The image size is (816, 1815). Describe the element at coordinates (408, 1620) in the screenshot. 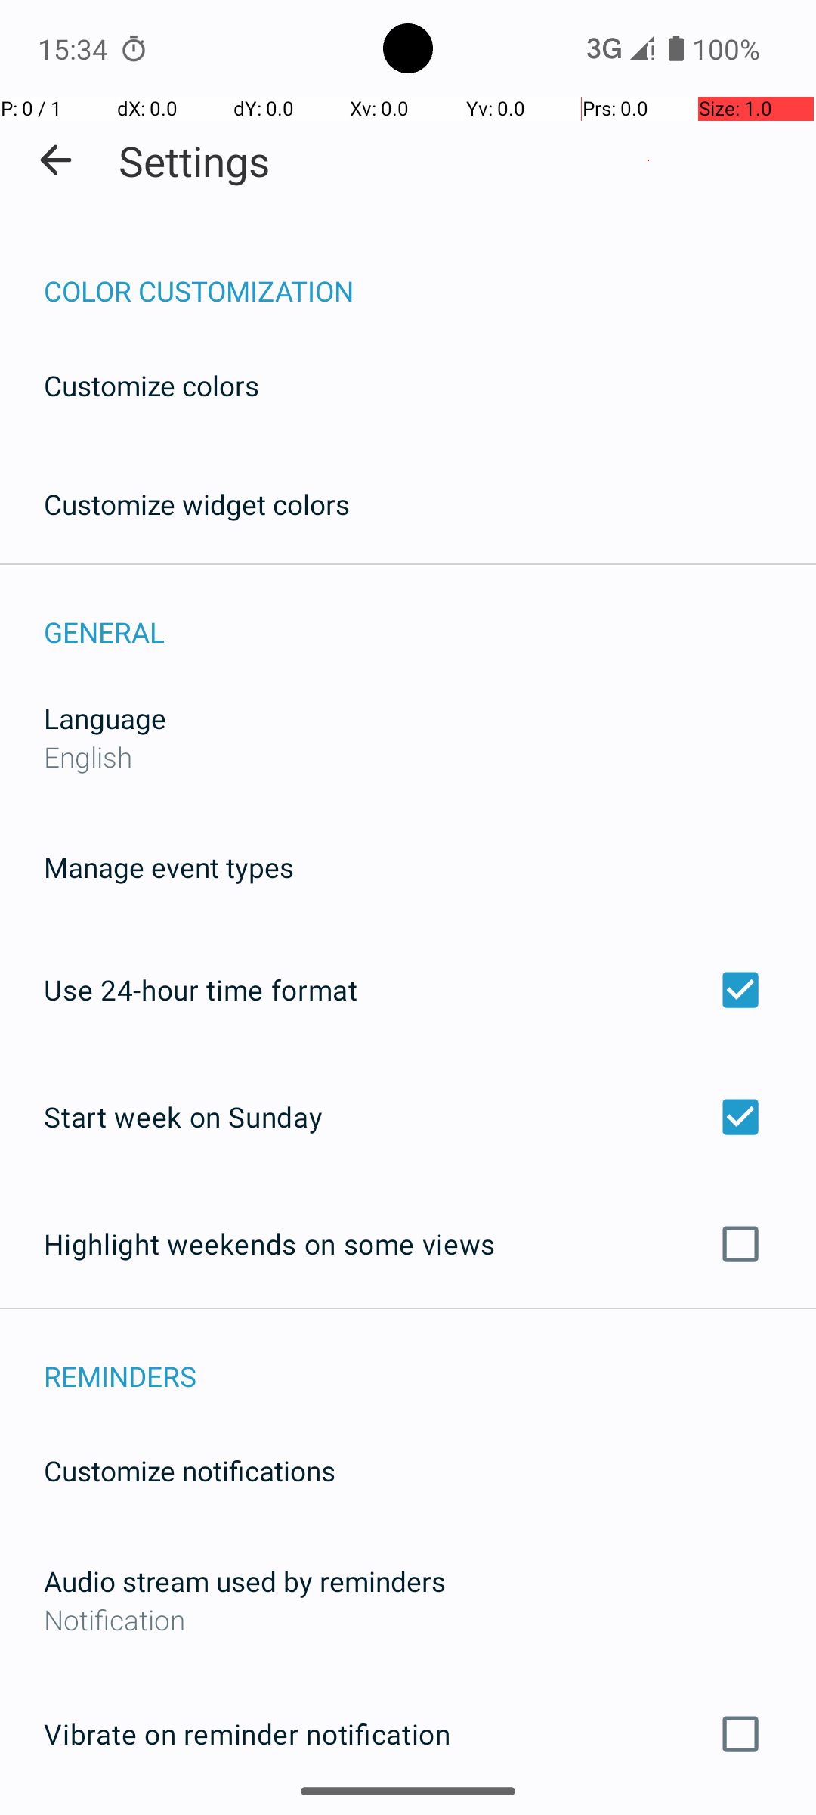

I see `Notification` at that location.